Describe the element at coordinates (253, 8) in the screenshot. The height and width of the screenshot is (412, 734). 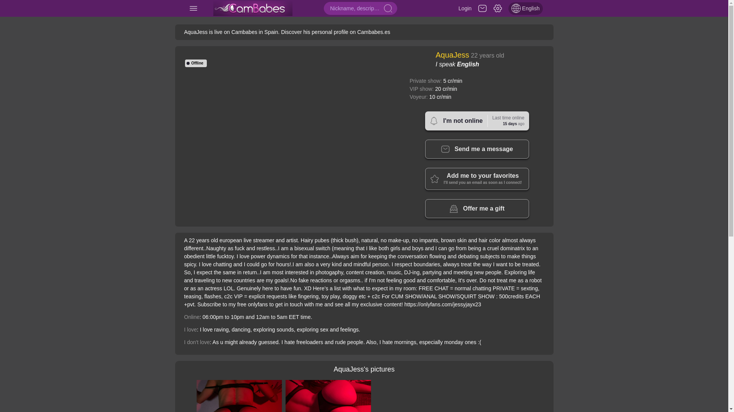
I see `See all girls` at that location.